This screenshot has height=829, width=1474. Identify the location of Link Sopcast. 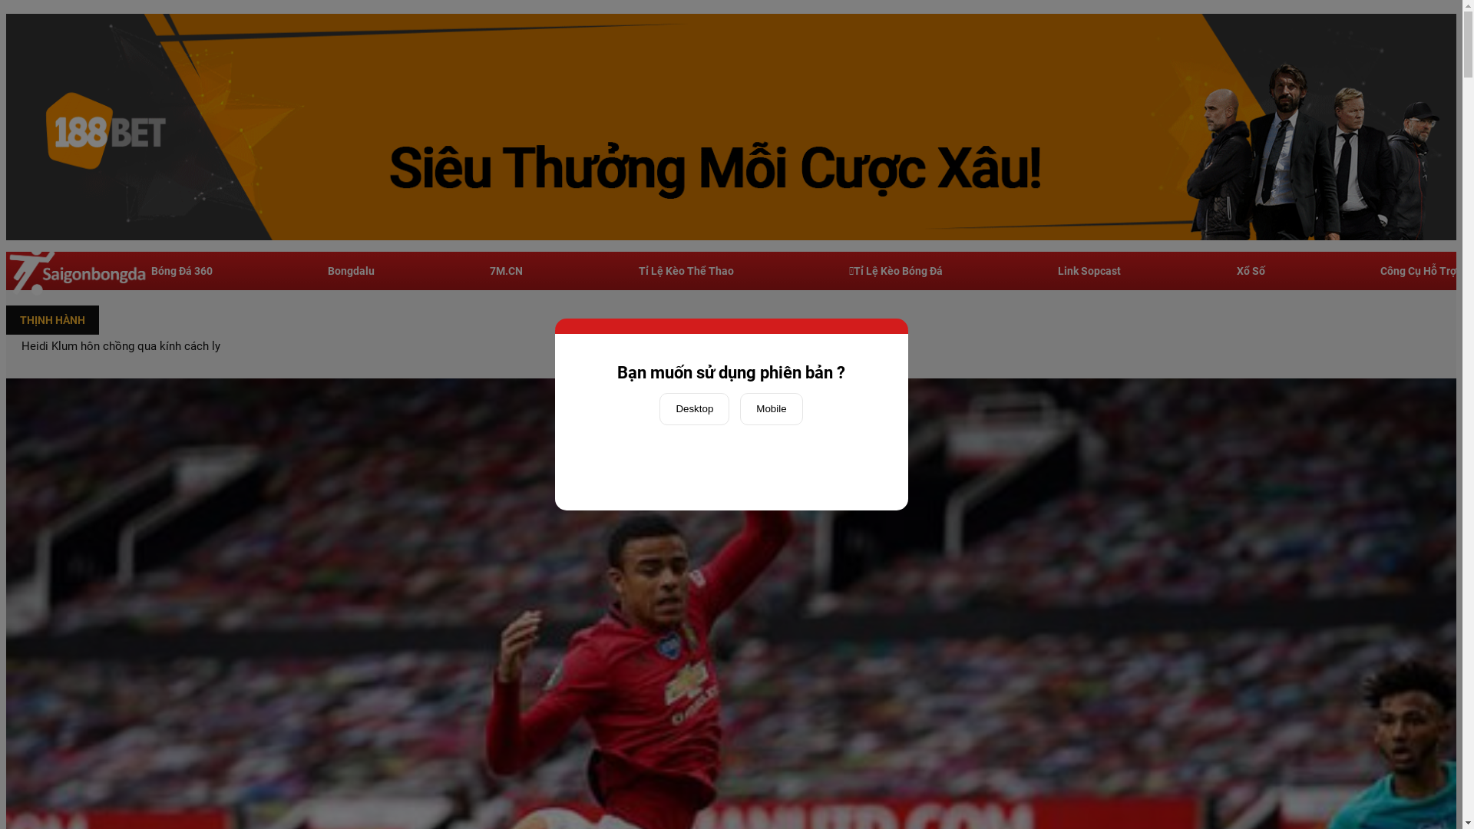
(1089, 271).